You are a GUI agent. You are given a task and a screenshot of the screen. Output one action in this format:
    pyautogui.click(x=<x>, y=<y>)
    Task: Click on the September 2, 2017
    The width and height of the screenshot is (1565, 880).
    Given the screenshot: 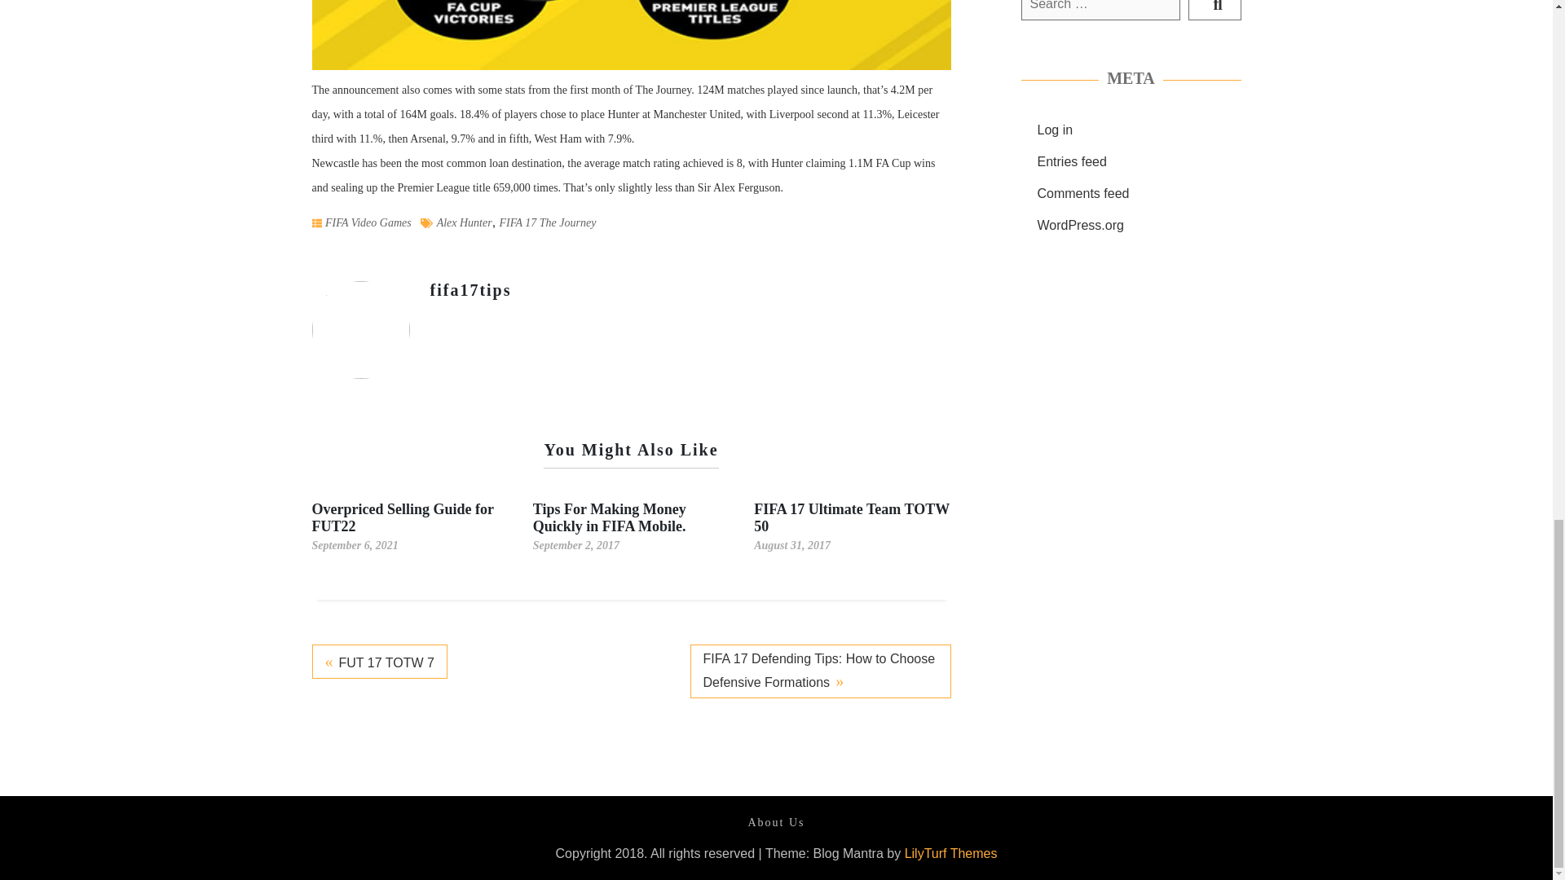 What is the action you would take?
    pyautogui.click(x=576, y=544)
    